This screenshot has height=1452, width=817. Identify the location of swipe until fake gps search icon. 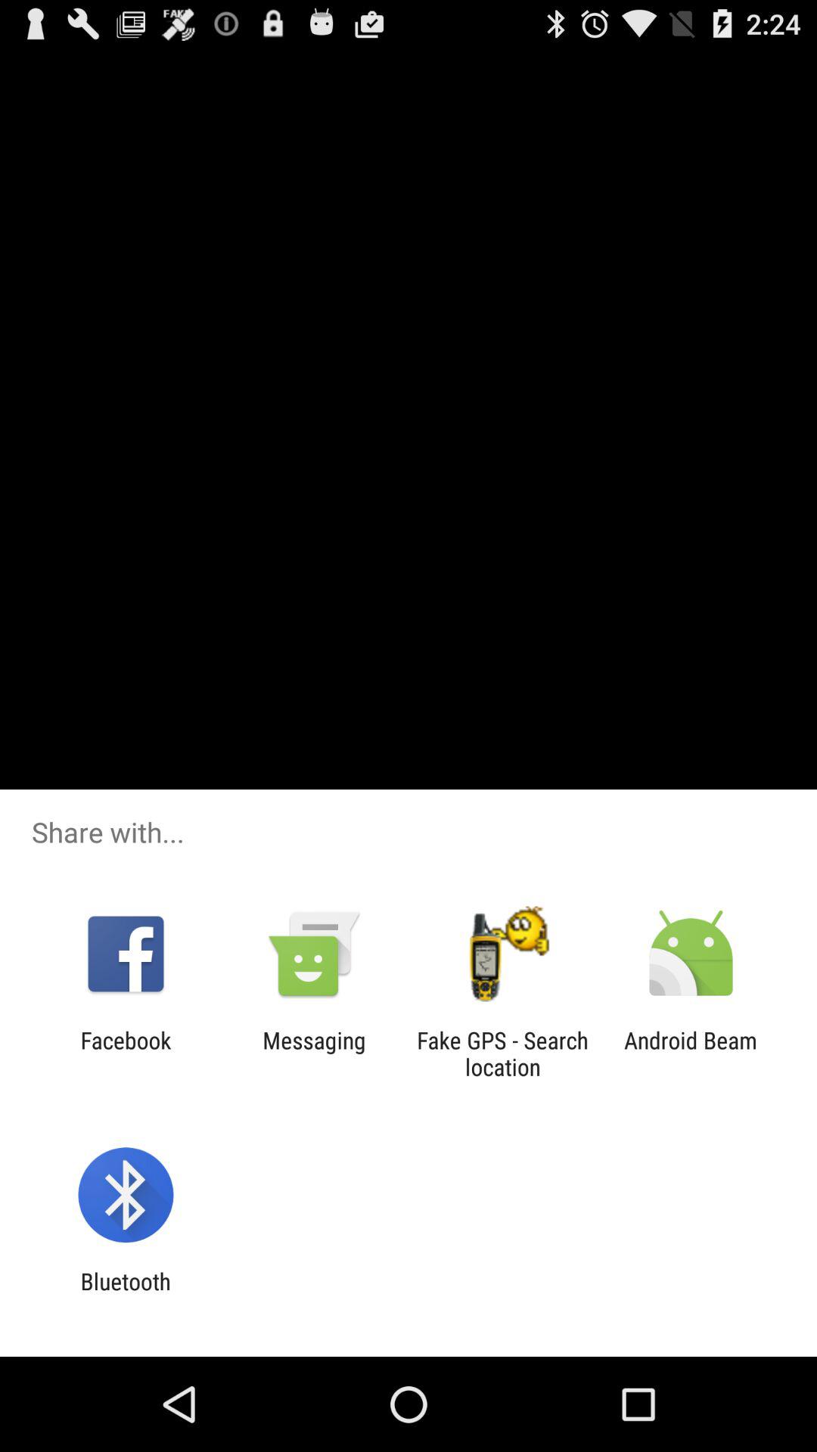
(502, 1053).